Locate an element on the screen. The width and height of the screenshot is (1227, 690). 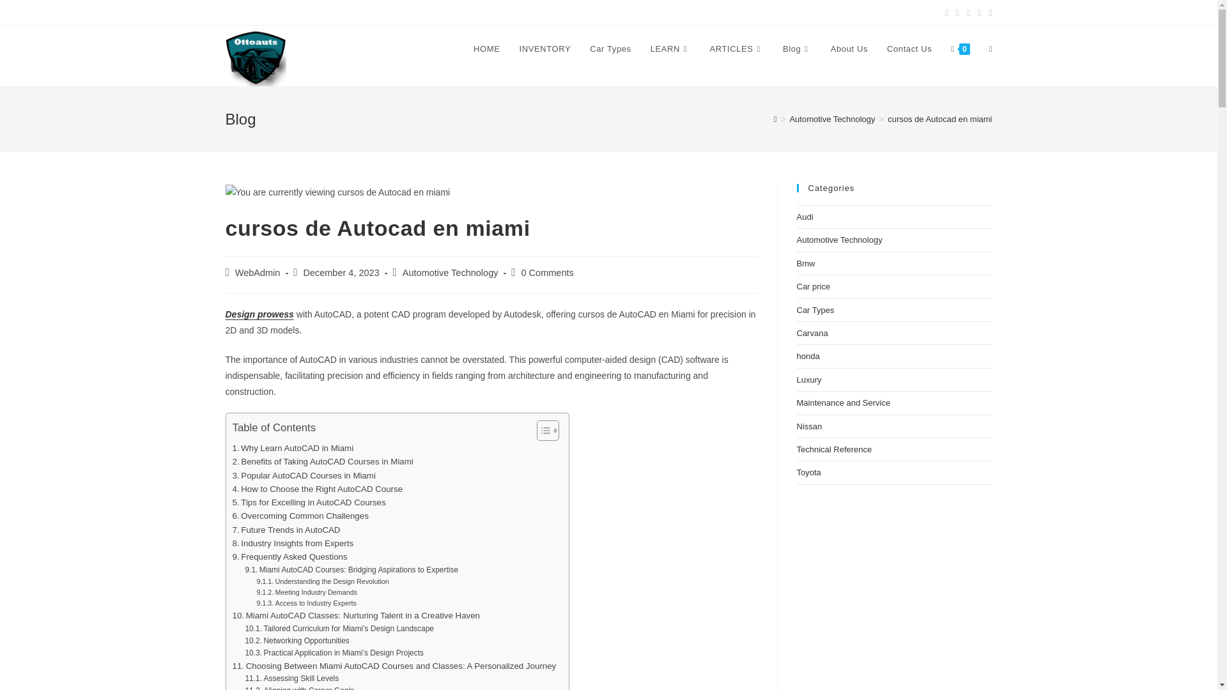
Car Types is located at coordinates (610, 49).